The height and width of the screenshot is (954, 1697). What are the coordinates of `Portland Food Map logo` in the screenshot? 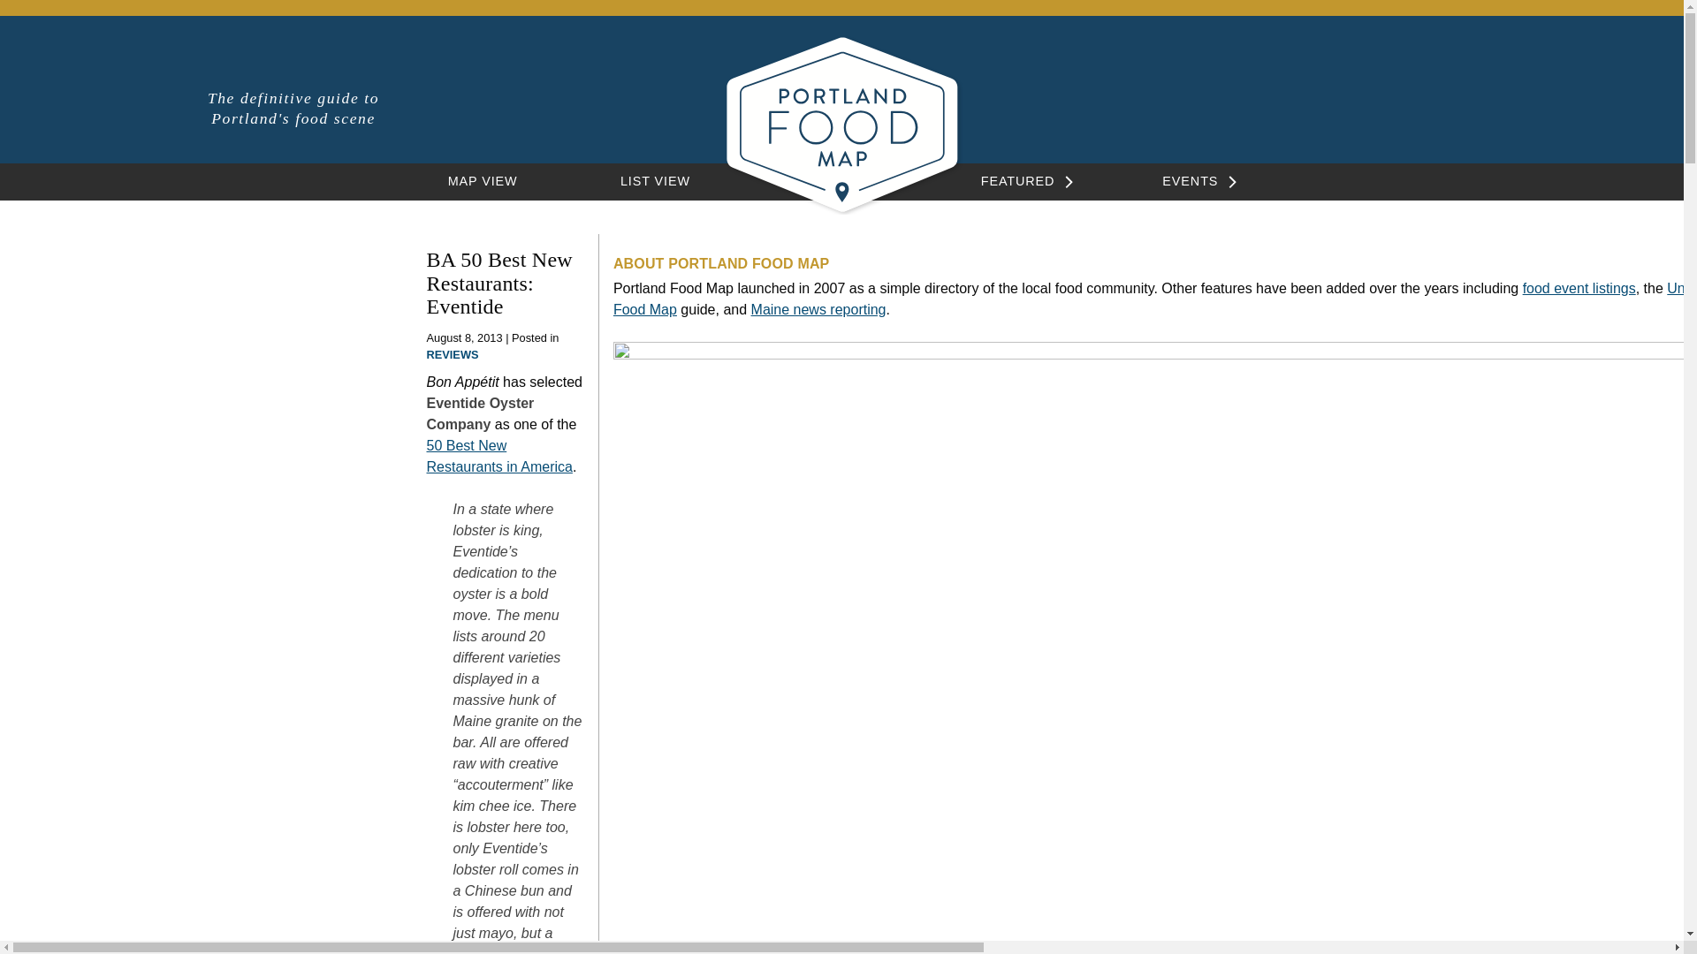 It's located at (841, 209).